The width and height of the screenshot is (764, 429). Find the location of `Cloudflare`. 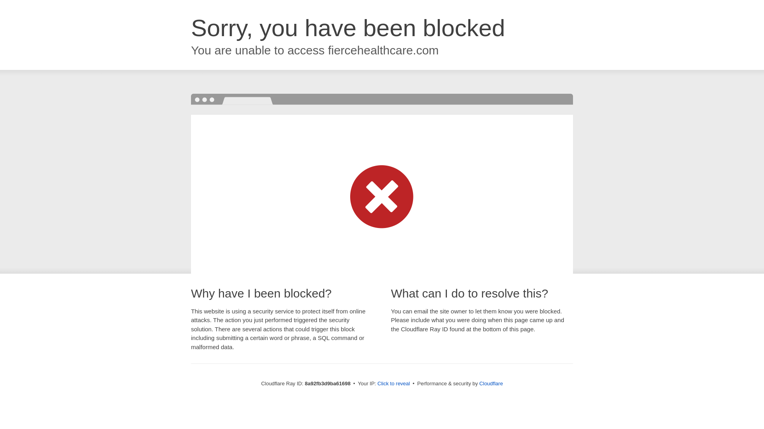

Cloudflare is located at coordinates (491, 383).